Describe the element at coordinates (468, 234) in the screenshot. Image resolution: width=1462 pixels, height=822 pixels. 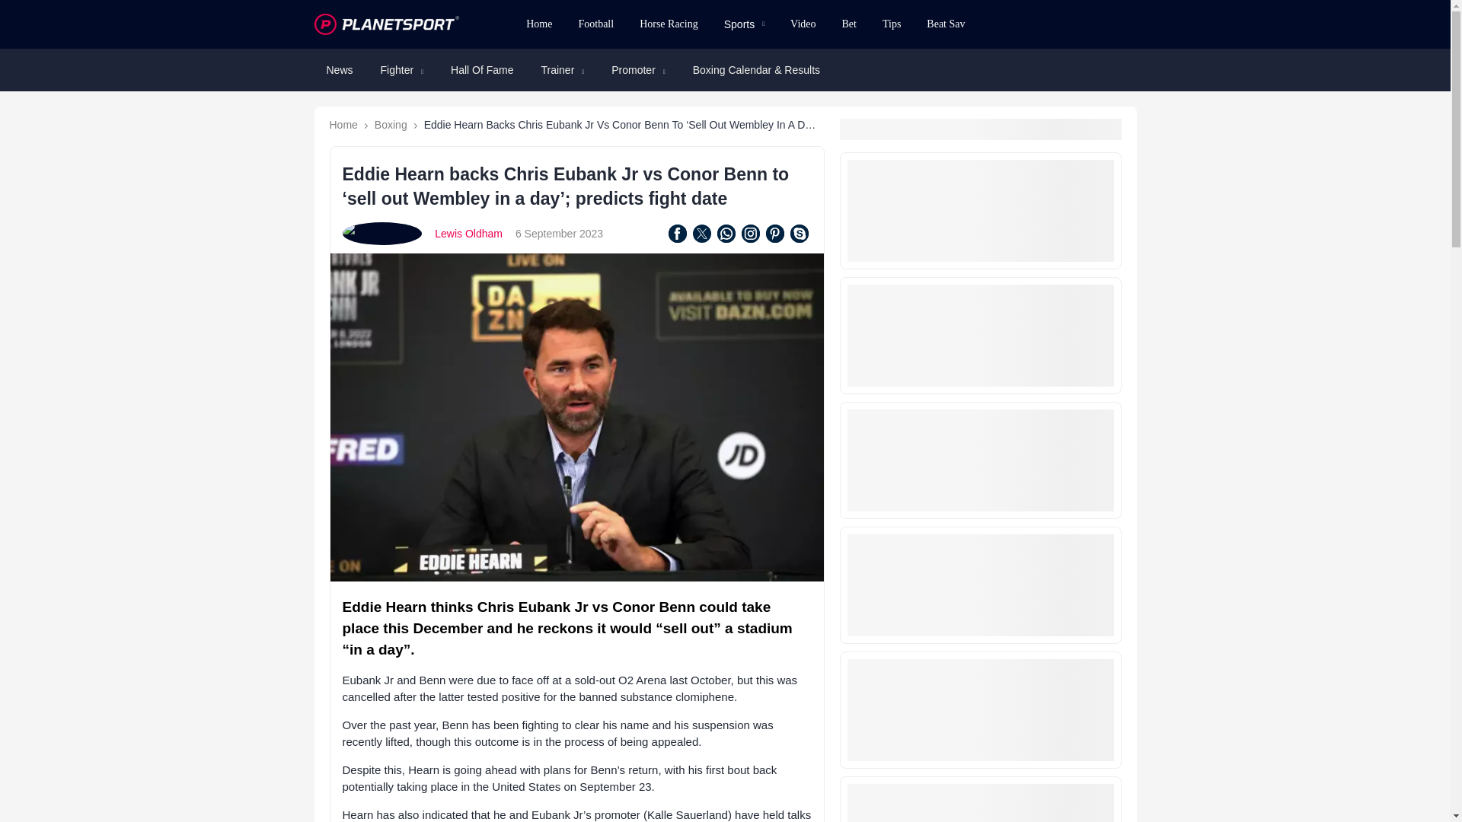
I see `Lewis Oldham` at that location.